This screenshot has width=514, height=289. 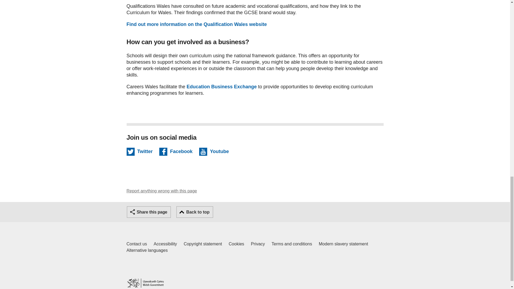 What do you see at coordinates (165, 244) in the screenshot?
I see `Find out more information on the Qualification Wales website` at bounding box center [165, 244].